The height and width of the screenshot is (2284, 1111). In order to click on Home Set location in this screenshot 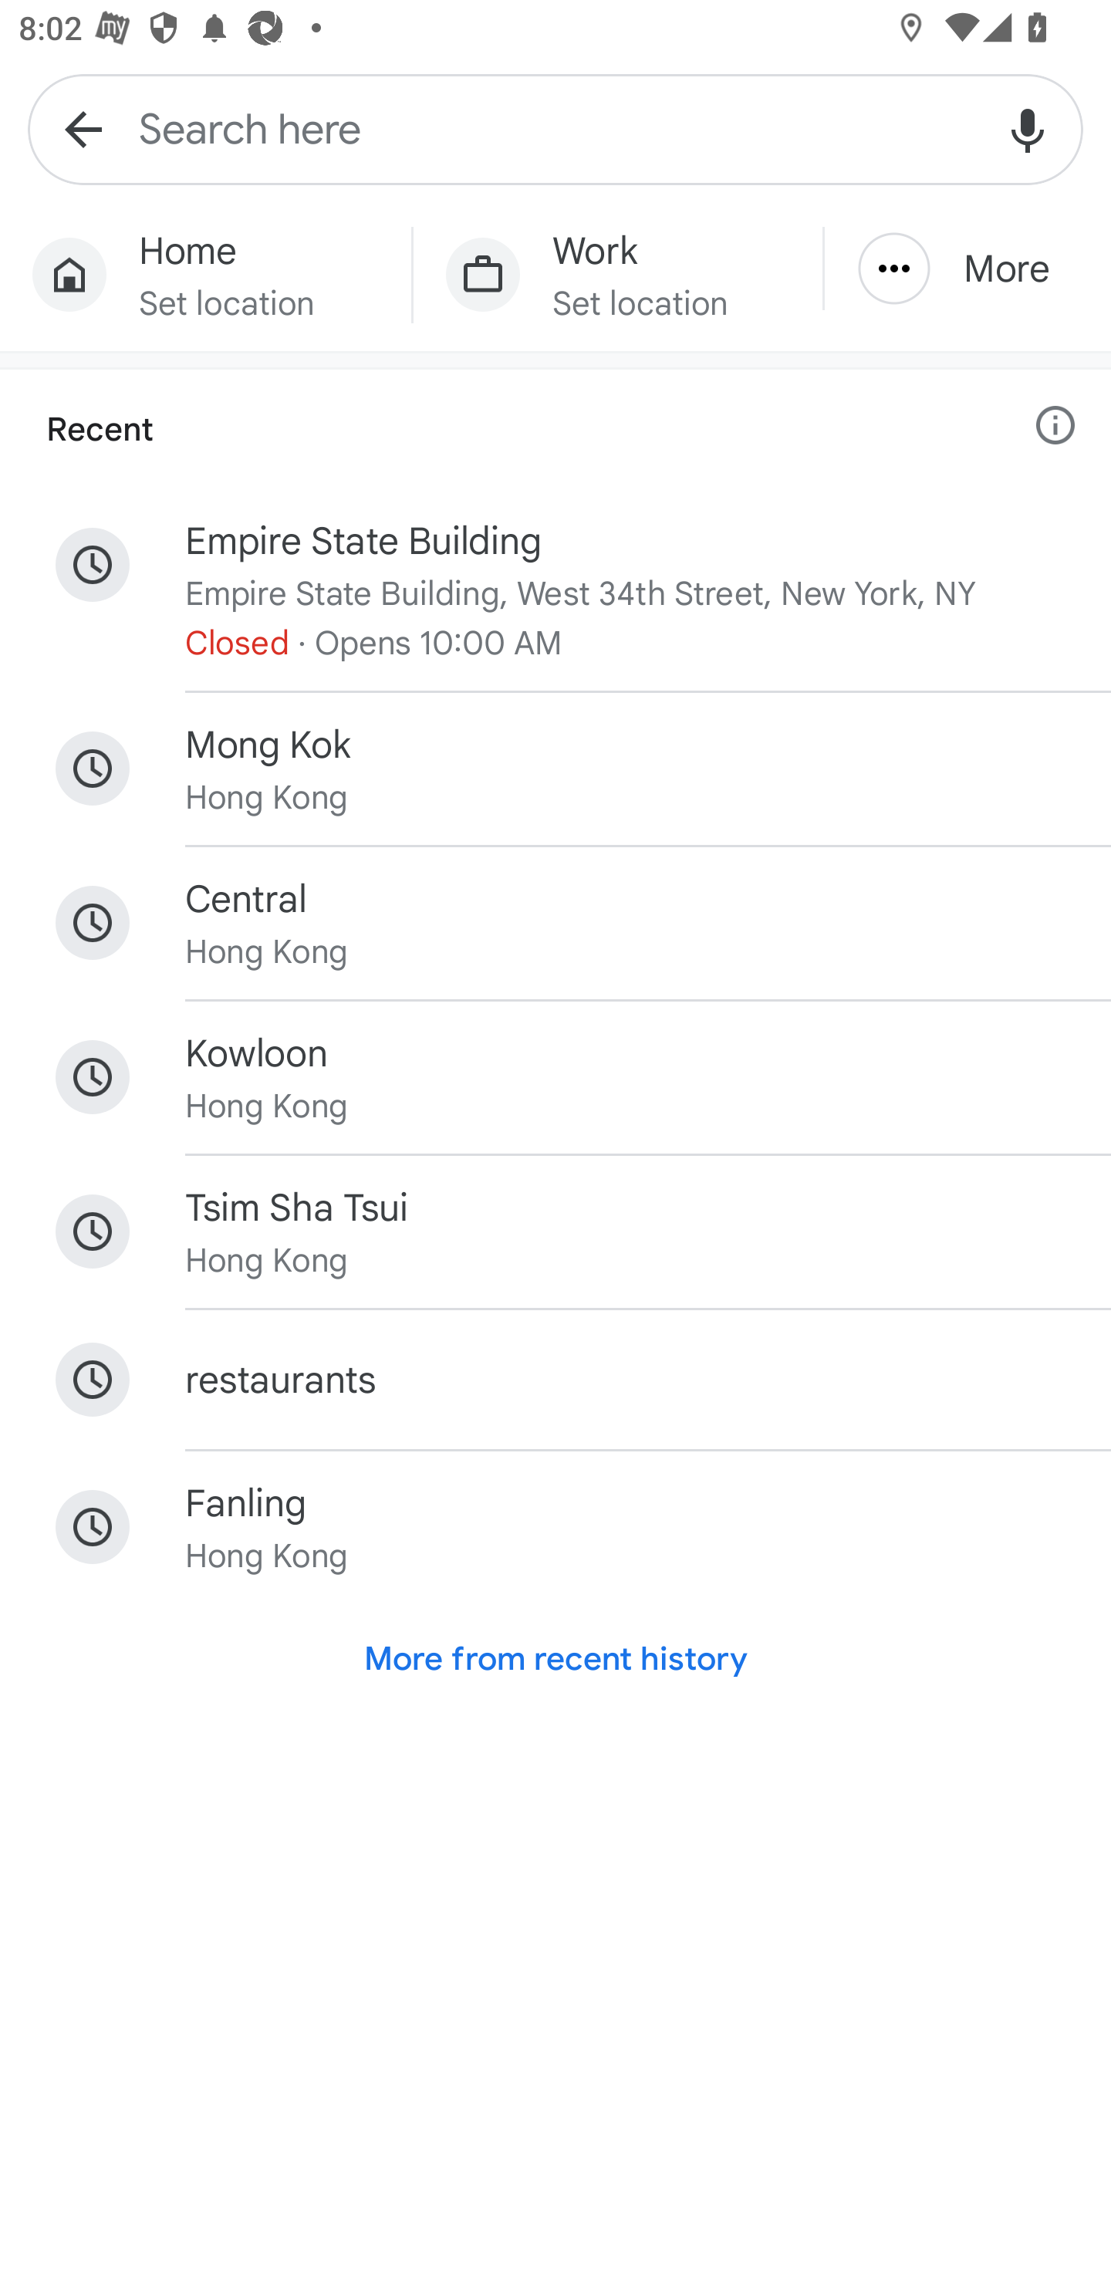, I will do `click(205, 275)`.